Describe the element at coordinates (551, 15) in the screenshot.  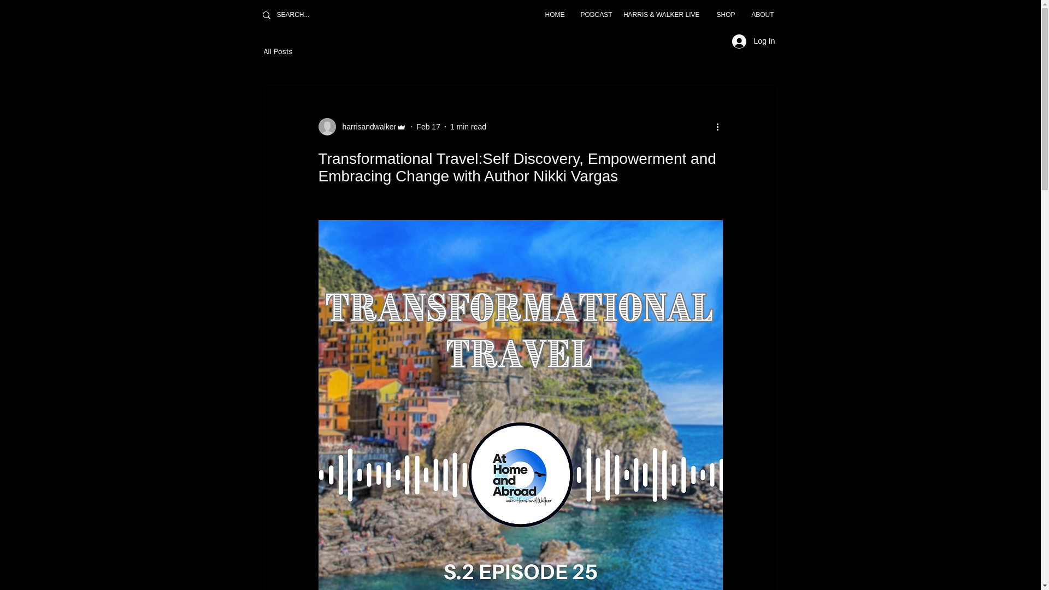
I see `HOME` at that location.